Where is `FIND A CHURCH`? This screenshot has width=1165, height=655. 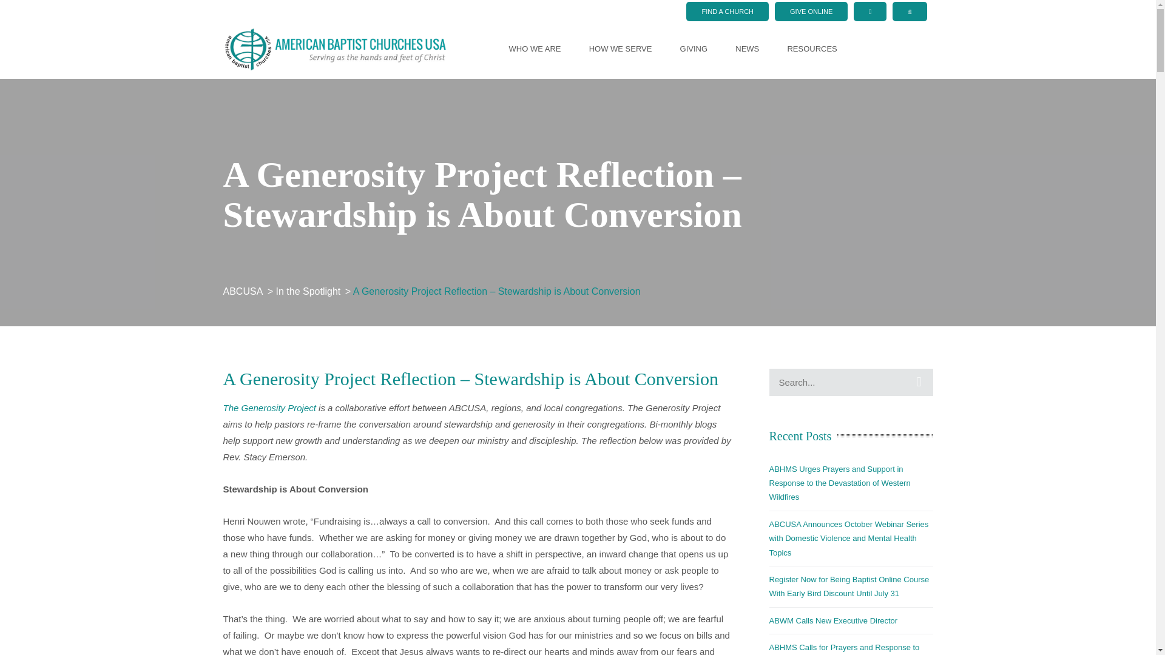 FIND A CHURCH is located at coordinates (727, 11).